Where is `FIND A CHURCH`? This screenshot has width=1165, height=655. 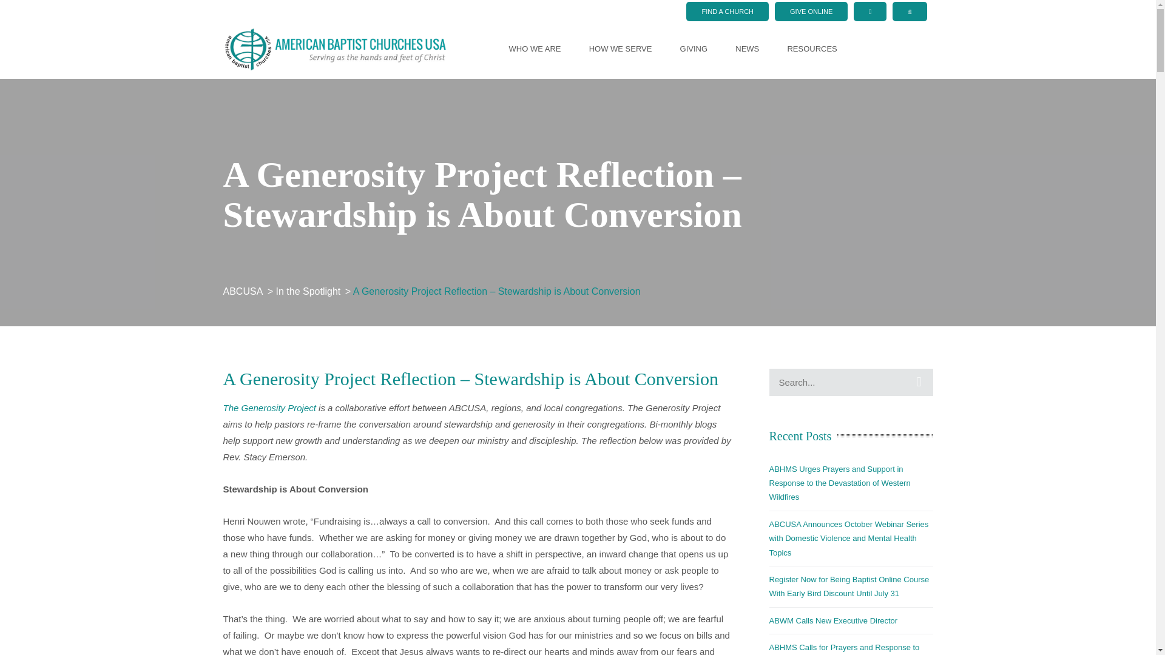 FIND A CHURCH is located at coordinates (727, 11).